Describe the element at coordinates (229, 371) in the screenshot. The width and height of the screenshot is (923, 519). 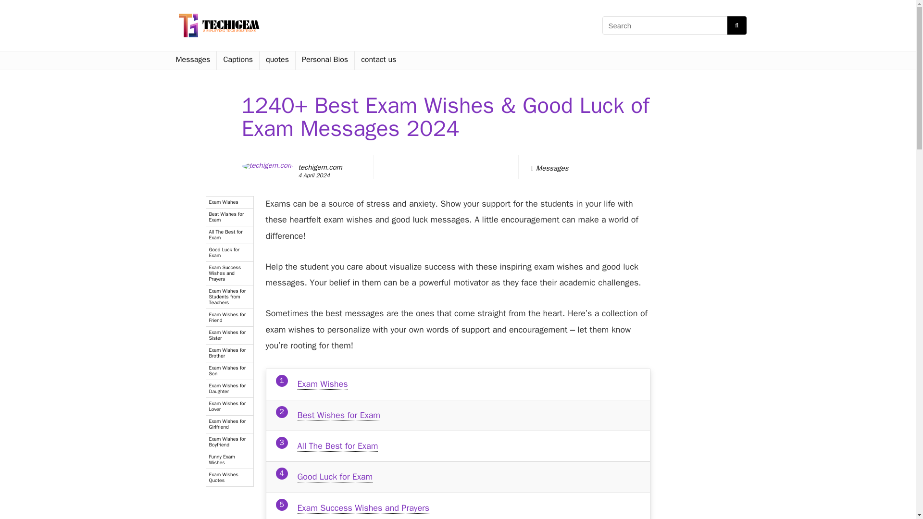
I see `Exam Wishes for Son` at that location.